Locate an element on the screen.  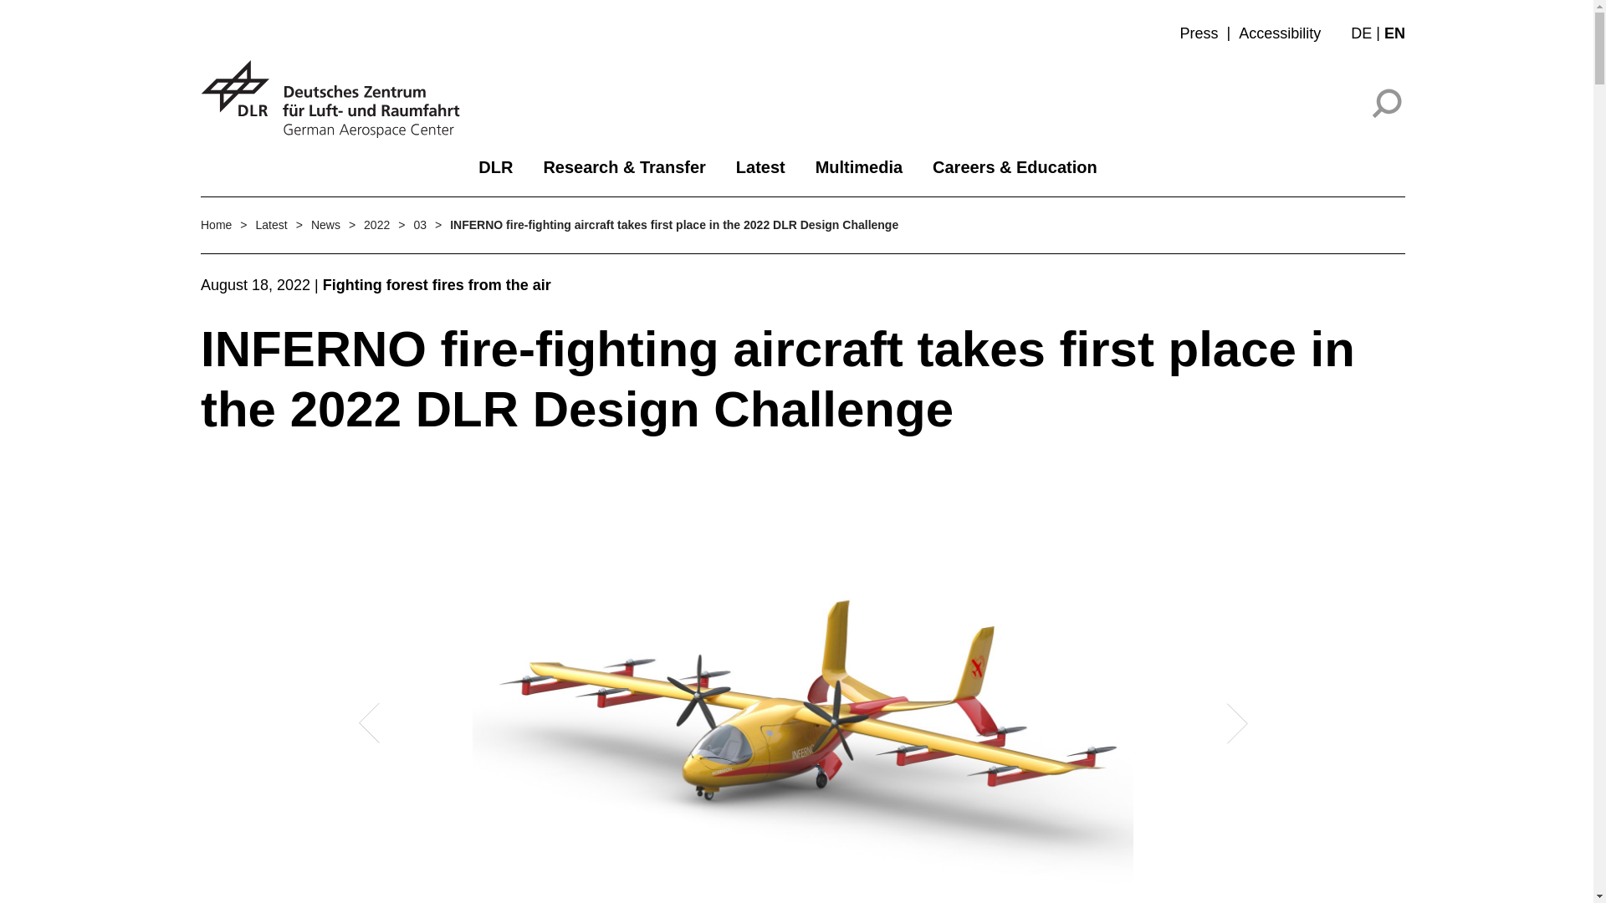
Home is located at coordinates (216, 225).